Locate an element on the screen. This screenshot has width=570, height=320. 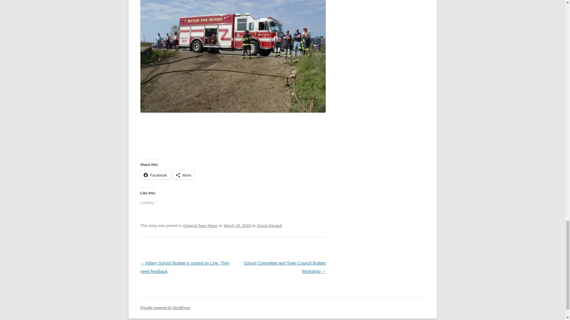
View all posts by Chuck Denault is located at coordinates (270, 225).